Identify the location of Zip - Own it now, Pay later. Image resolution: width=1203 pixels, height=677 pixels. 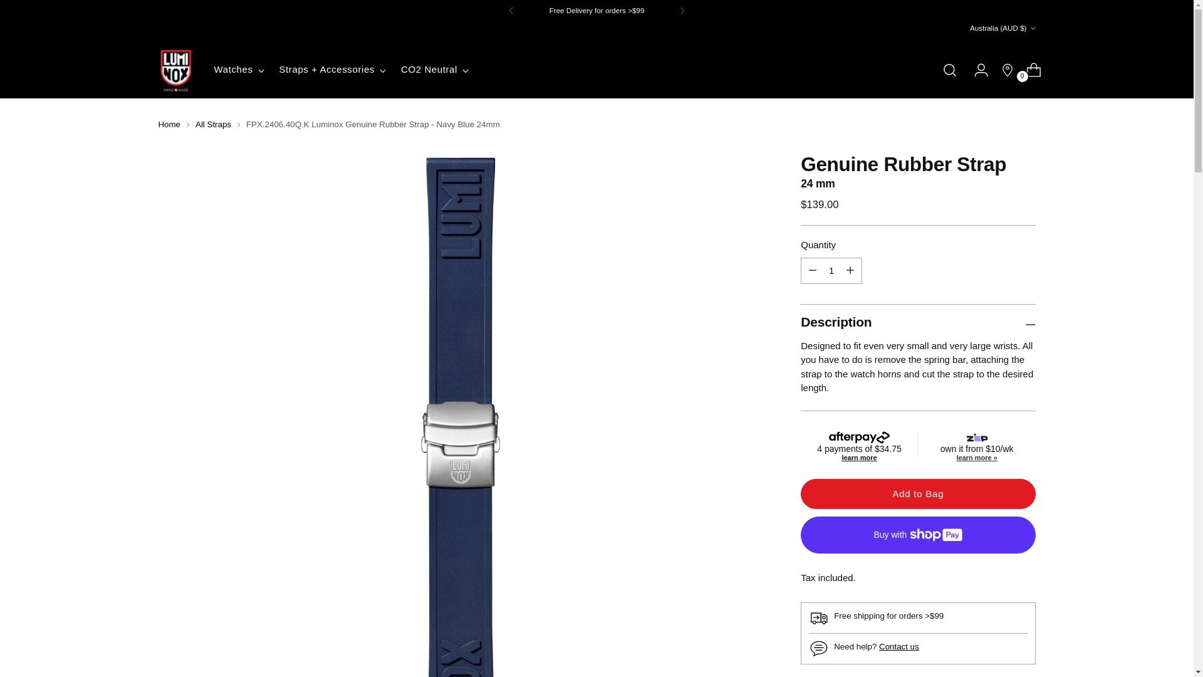
(977, 446).